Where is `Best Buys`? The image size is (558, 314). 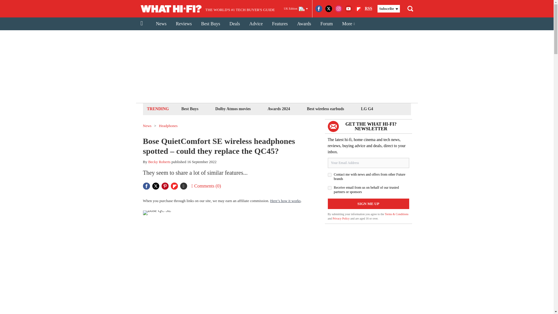
Best Buys is located at coordinates (189, 109).